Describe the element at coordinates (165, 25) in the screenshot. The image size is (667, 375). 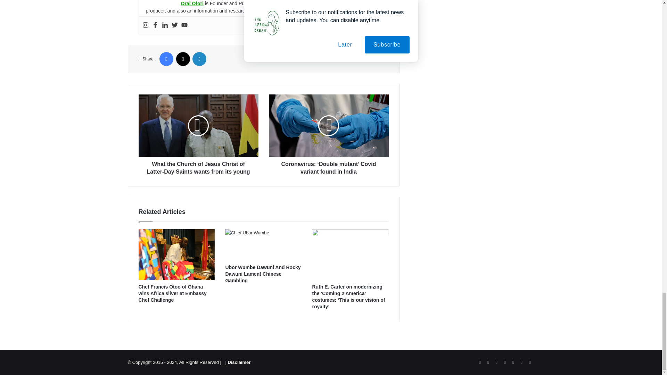
I see `Linkedin` at that location.